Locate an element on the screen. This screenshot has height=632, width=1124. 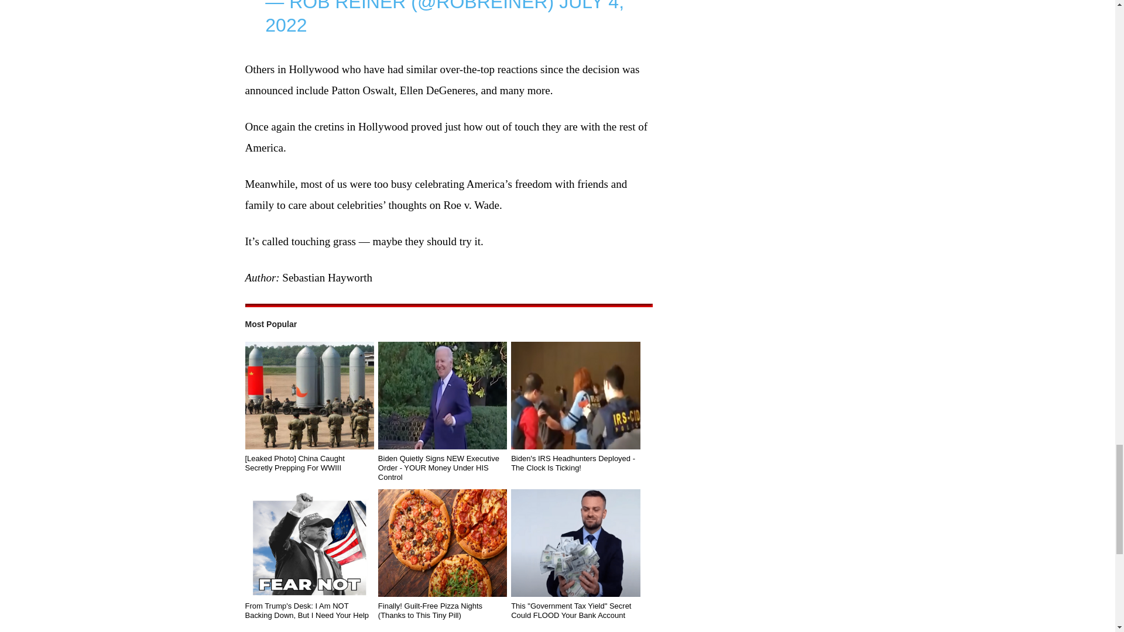
This  is located at coordinates (575, 542).